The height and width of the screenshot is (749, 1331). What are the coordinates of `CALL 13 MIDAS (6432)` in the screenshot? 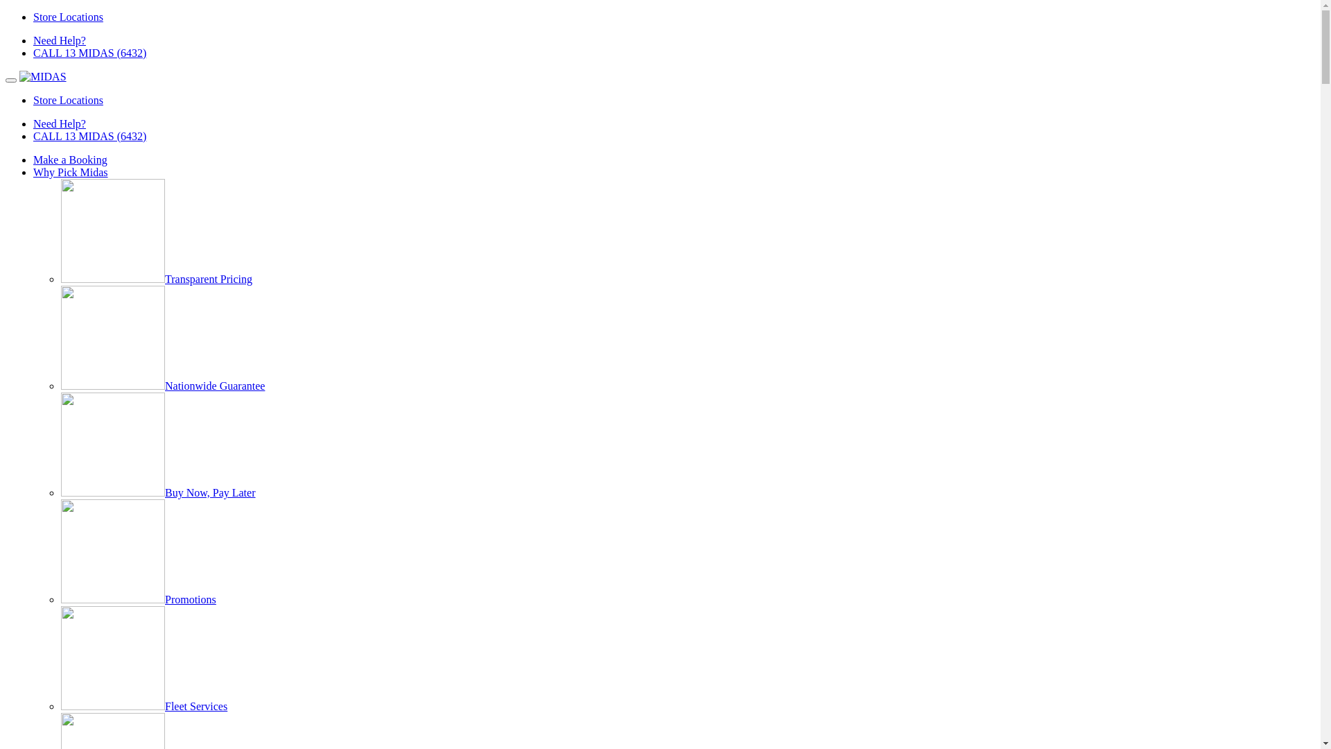 It's located at (90, 136).